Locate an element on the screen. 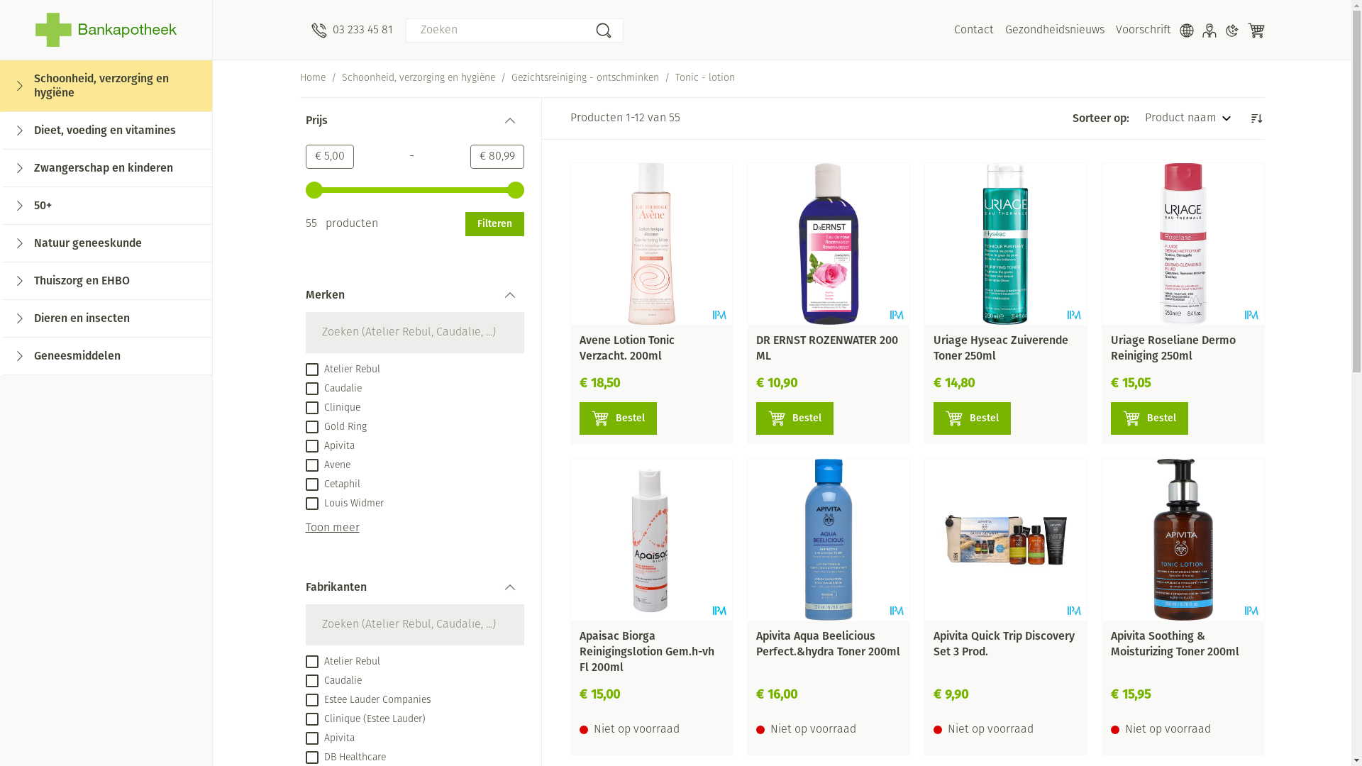  Apaisac Biorga Reinigingslotion Gem.h-vh Fl 200ml is located at coordinates (646, 651).